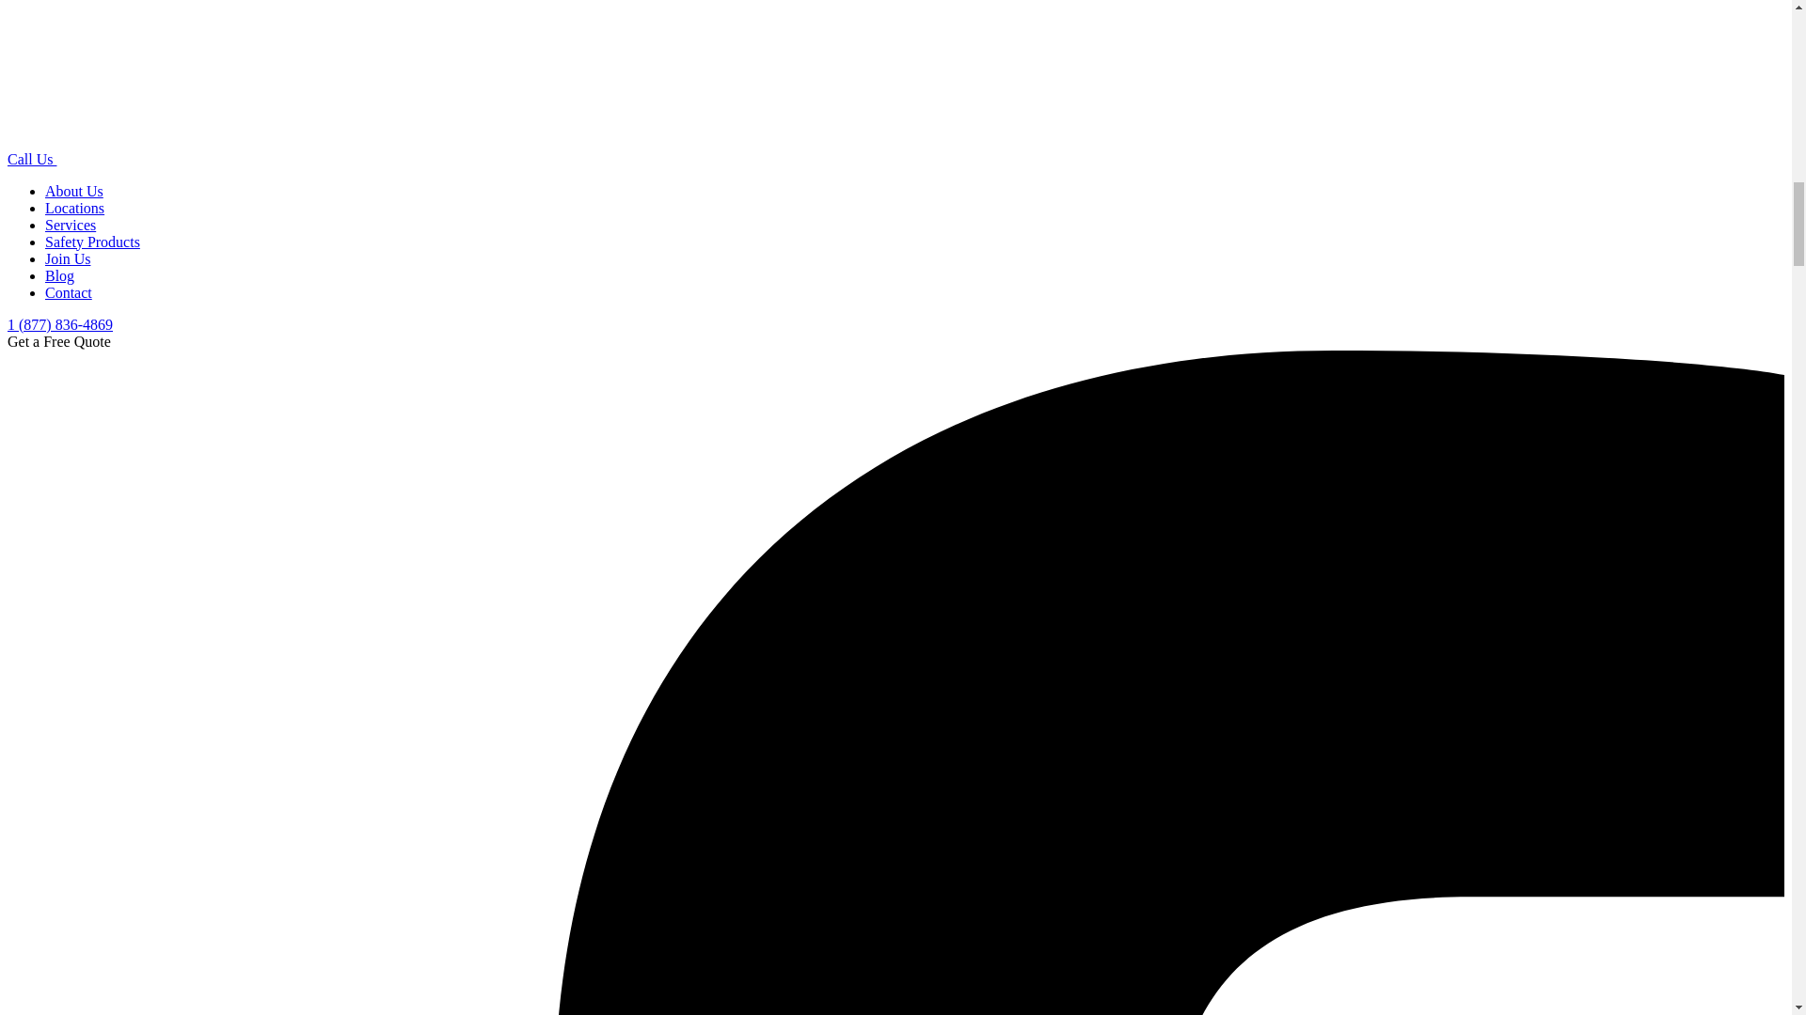 The image size is (1806, 1015). Describe the element at coordinates (75, 208) in the screenshot. I see `Locations` at that location.